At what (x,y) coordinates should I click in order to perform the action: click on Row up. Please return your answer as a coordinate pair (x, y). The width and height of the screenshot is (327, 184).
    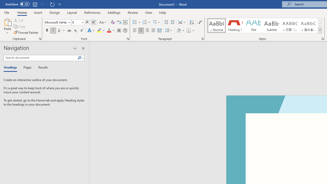
    Looking at the image, I should click on (320, 20).